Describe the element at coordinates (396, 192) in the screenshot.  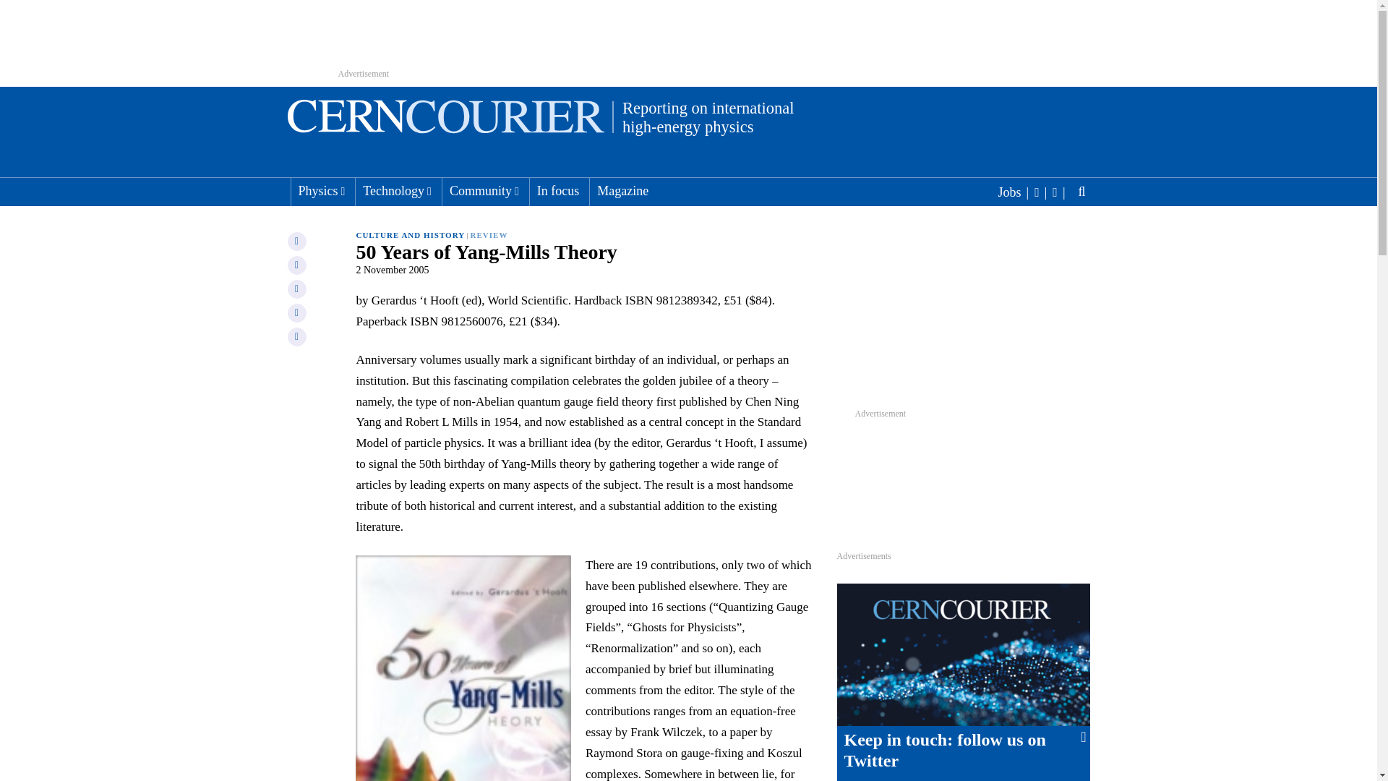
I see `Technology` at that location.